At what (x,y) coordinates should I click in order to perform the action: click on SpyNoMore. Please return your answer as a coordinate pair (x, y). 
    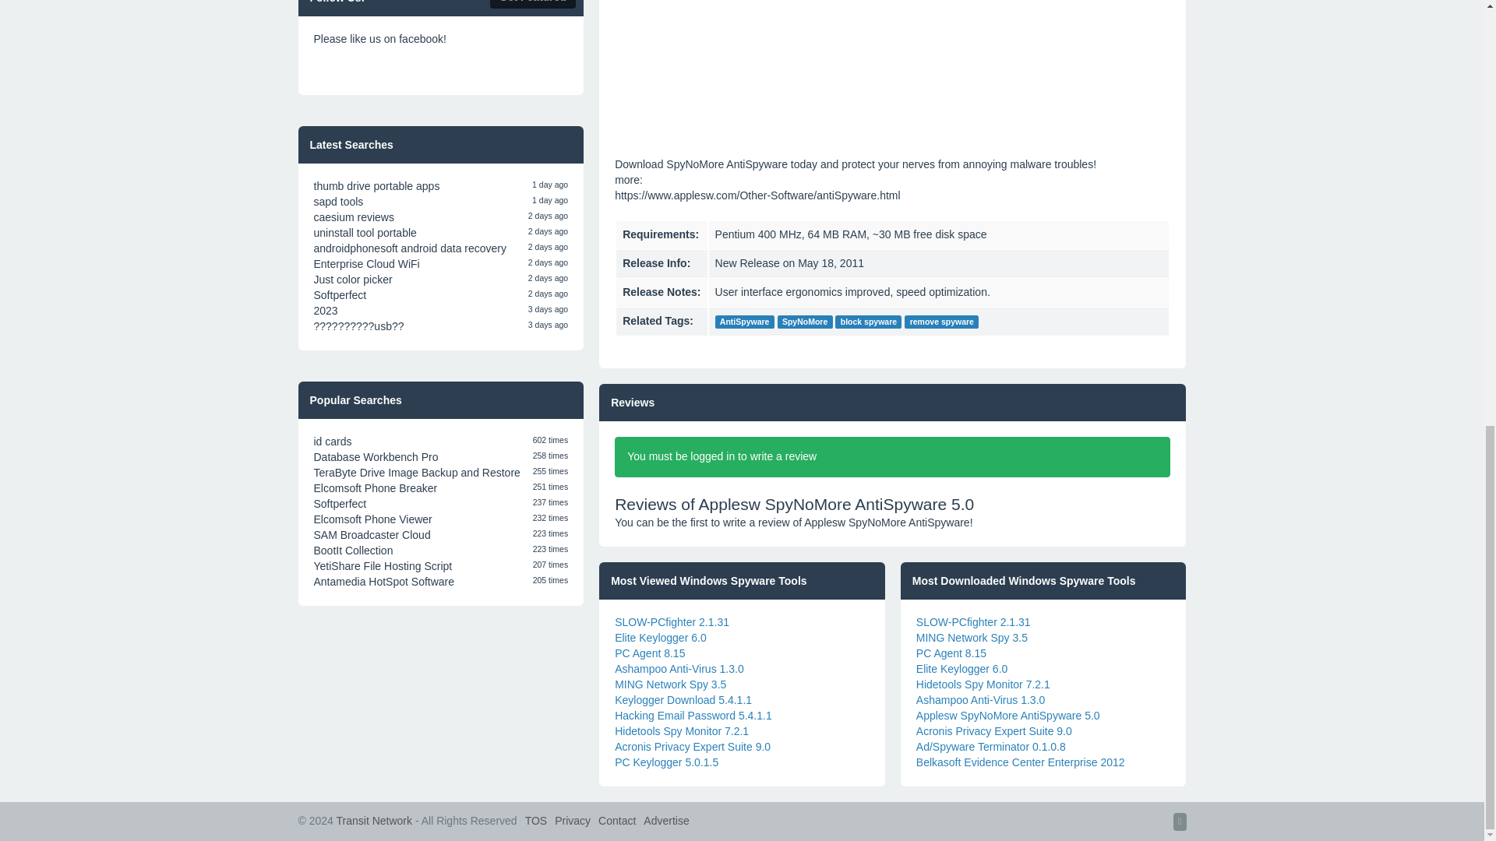
    Looking at the image, I should click on (806, 322).